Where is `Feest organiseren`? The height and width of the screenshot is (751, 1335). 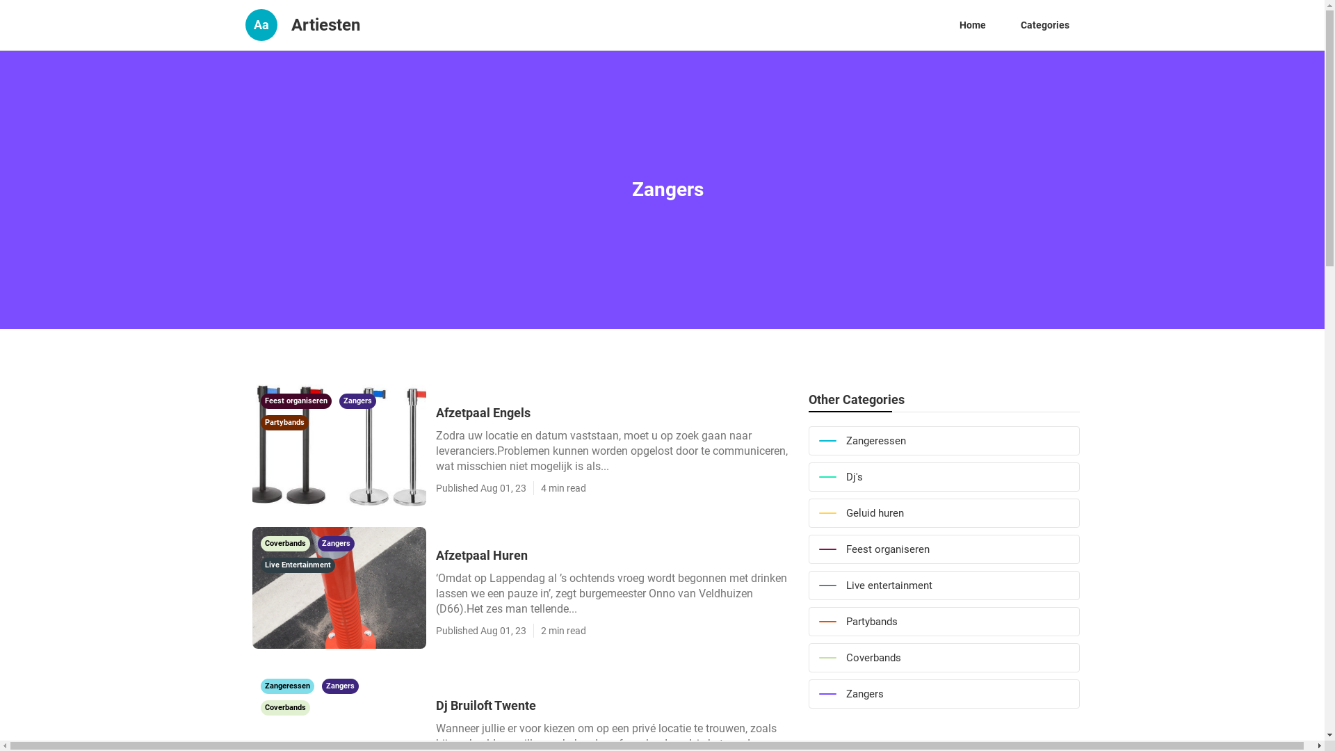
Feest organiseren is located at coordinates (296, 400).